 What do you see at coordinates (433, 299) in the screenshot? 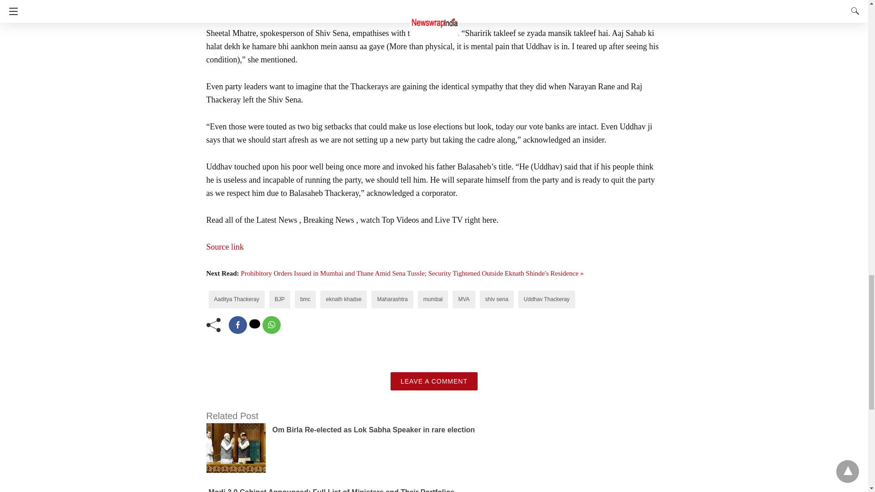
I see `mumbai` at bounding box center [433, 299].